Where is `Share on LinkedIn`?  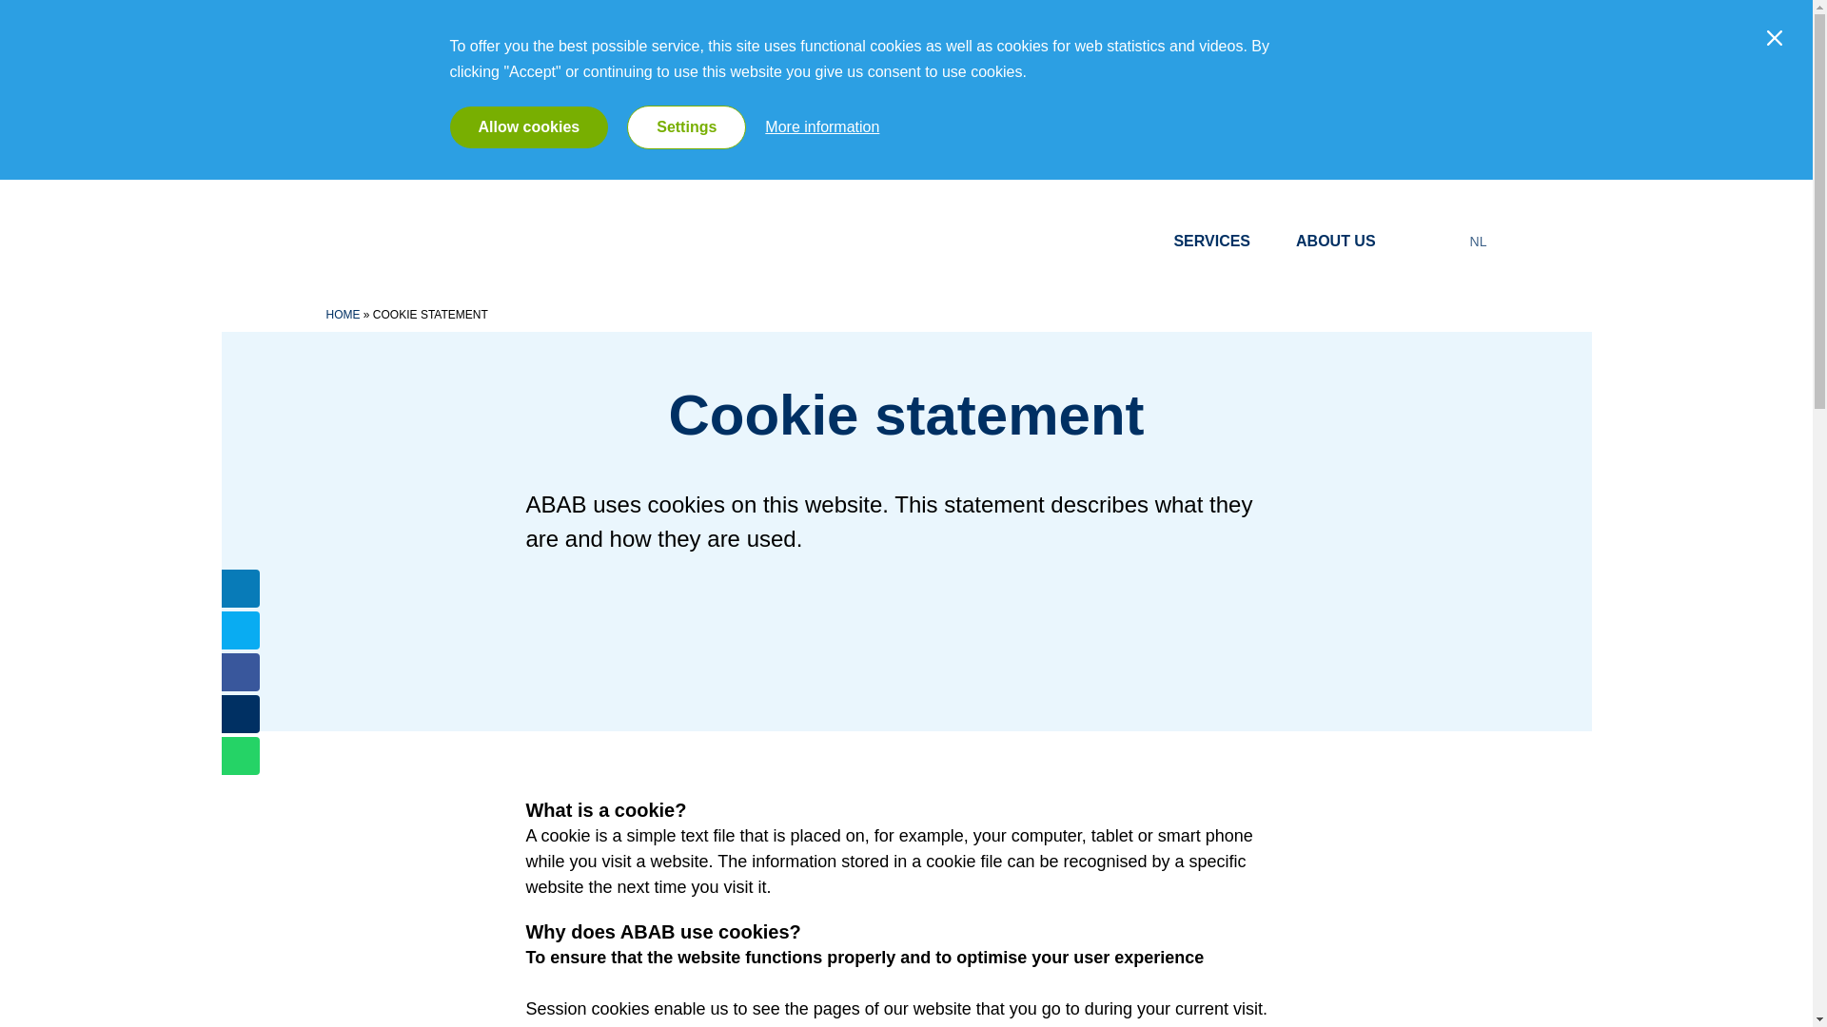 Share on LinkedIn is located at coordinates (240, 589).